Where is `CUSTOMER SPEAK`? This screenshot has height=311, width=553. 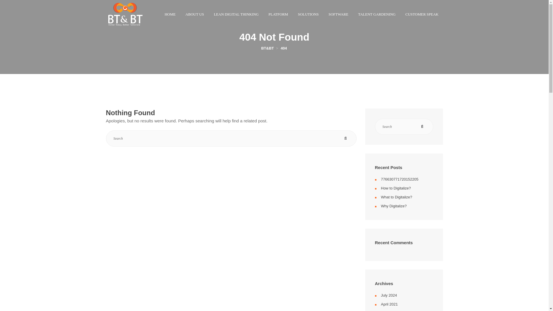
CUSTOMER SPEAK is located at coordinates (422, 14).